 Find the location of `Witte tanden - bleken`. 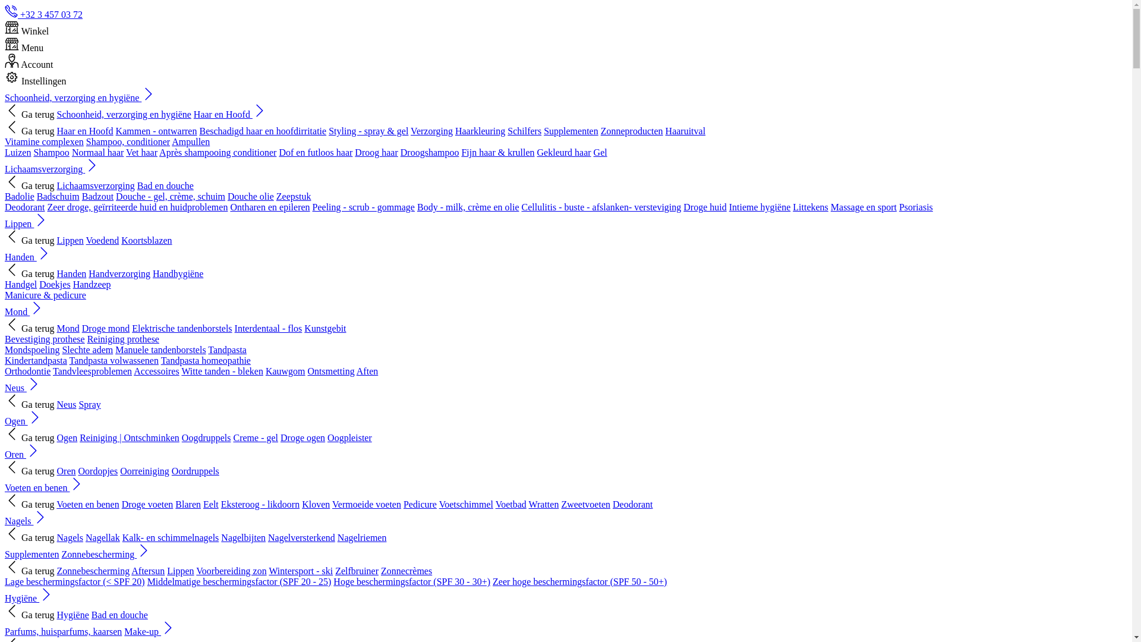

Witte tanden - bleken is located at coordinates (222, 371).